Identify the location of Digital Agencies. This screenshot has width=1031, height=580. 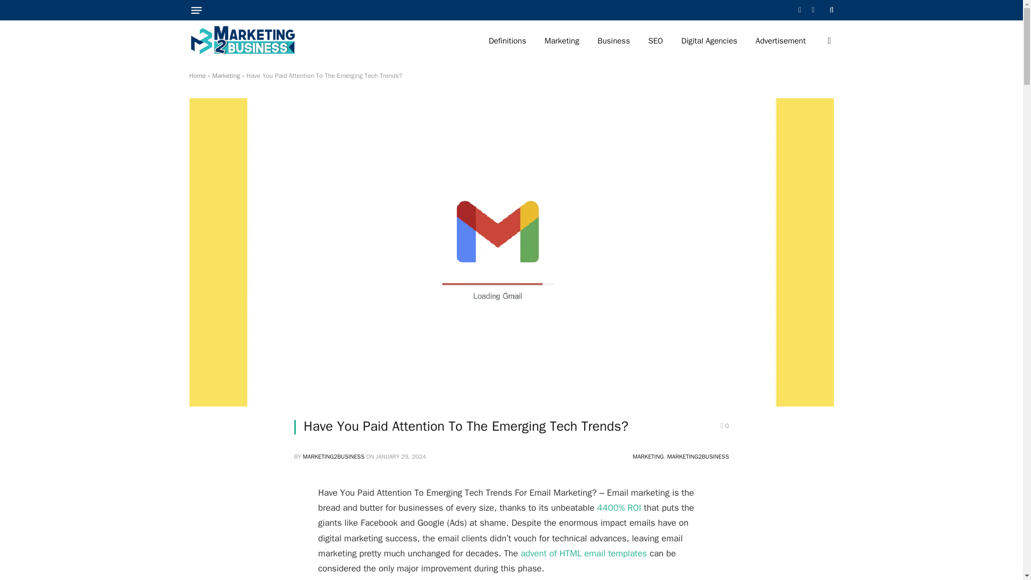
(709, 41).